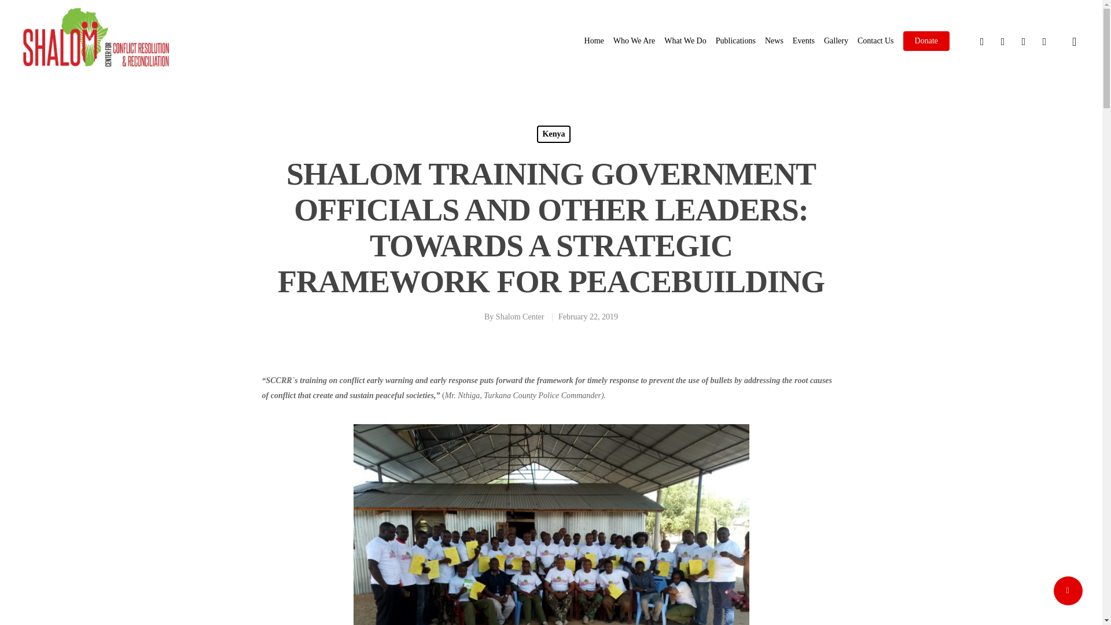  I want to click on What We Do, so click(685, 41).